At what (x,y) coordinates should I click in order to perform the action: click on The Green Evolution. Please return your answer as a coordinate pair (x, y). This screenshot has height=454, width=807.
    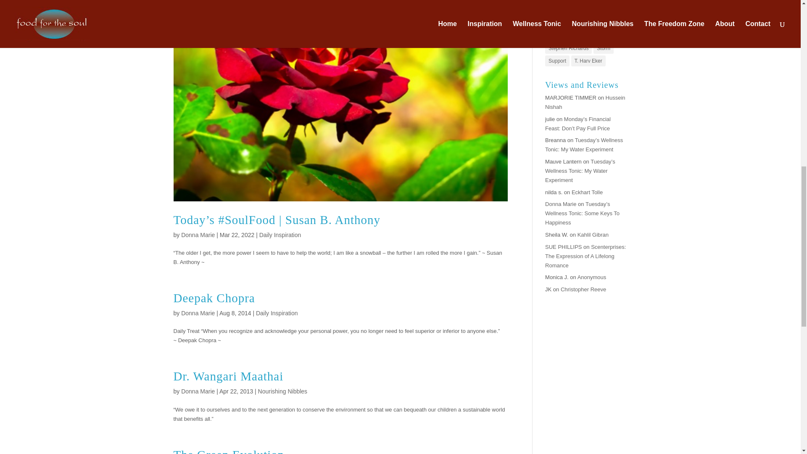
    Looking at the image, I should click on (229, 451).